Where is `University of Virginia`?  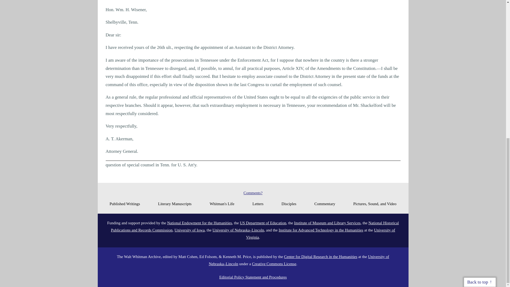 University of Virginia is located at coordinates (320, 233).